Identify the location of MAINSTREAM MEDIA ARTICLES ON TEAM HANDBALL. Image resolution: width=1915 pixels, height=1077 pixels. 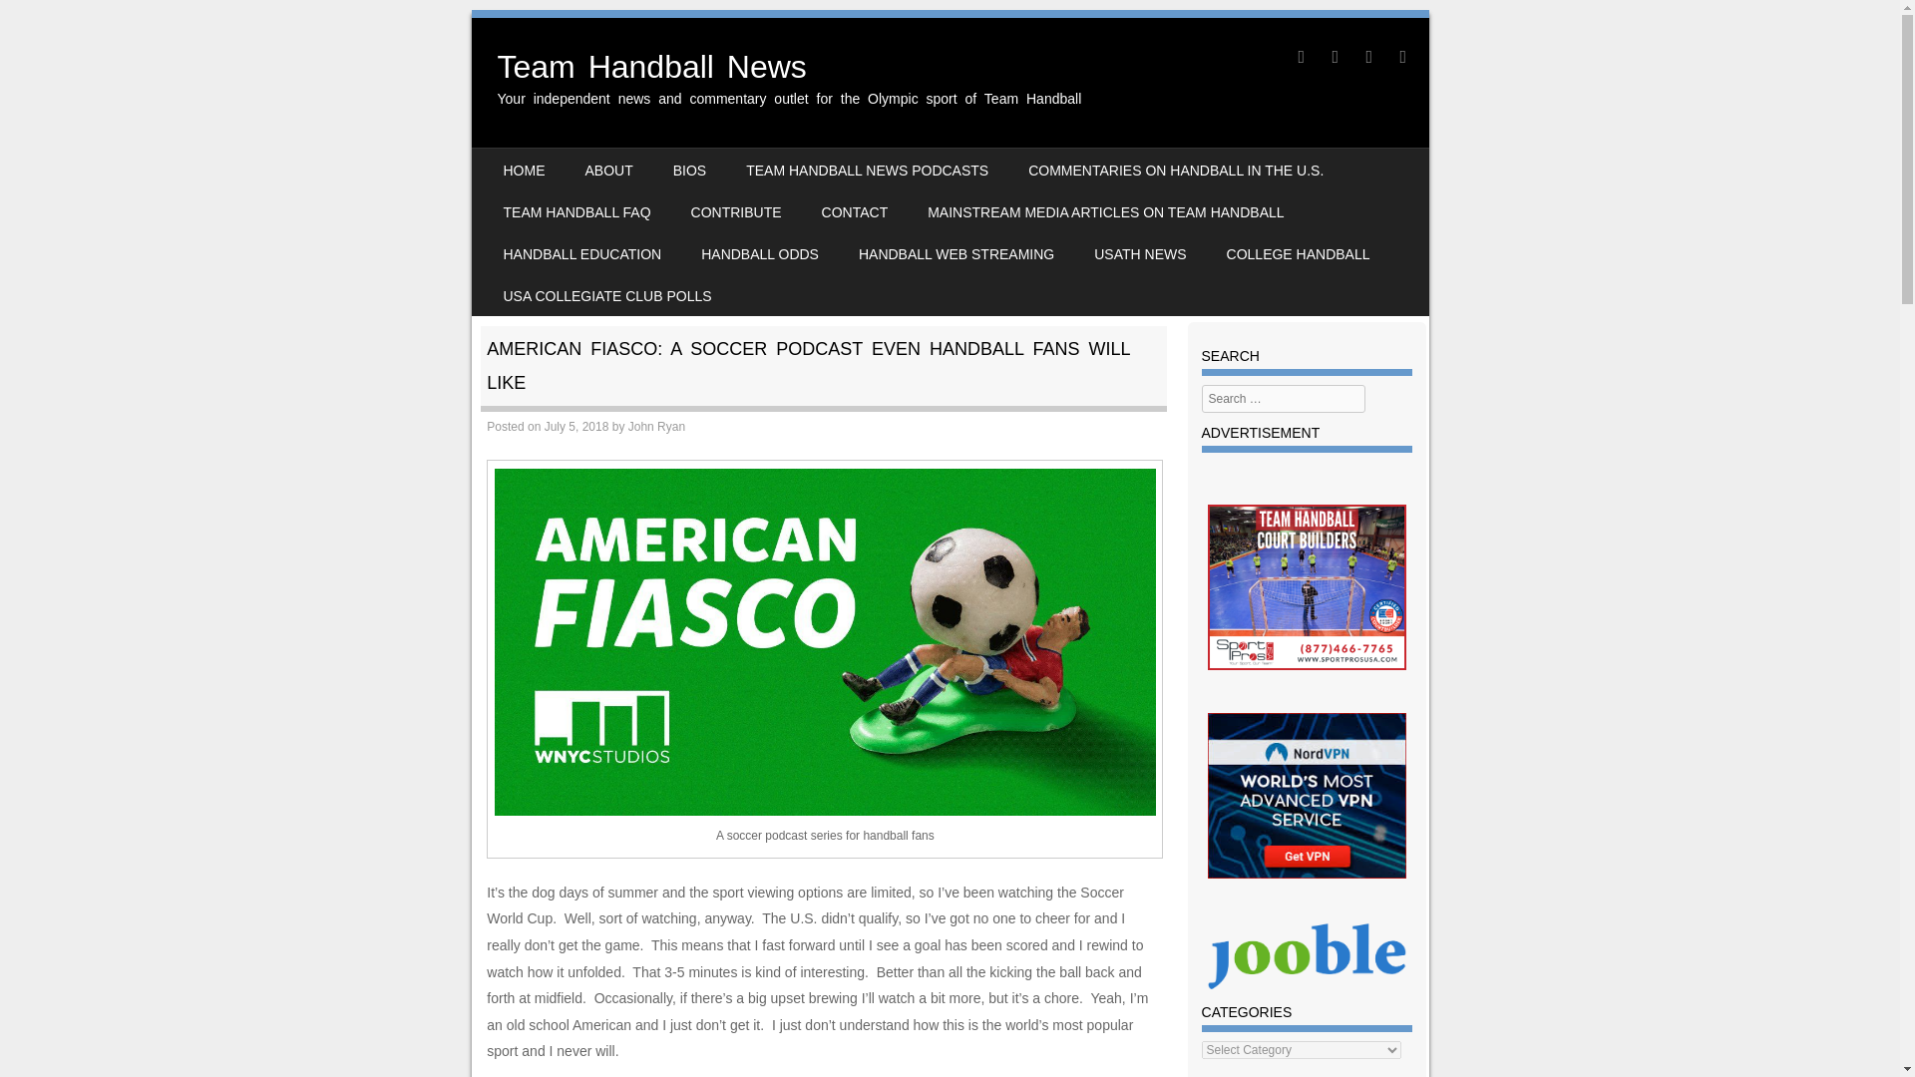
(1105, 211).